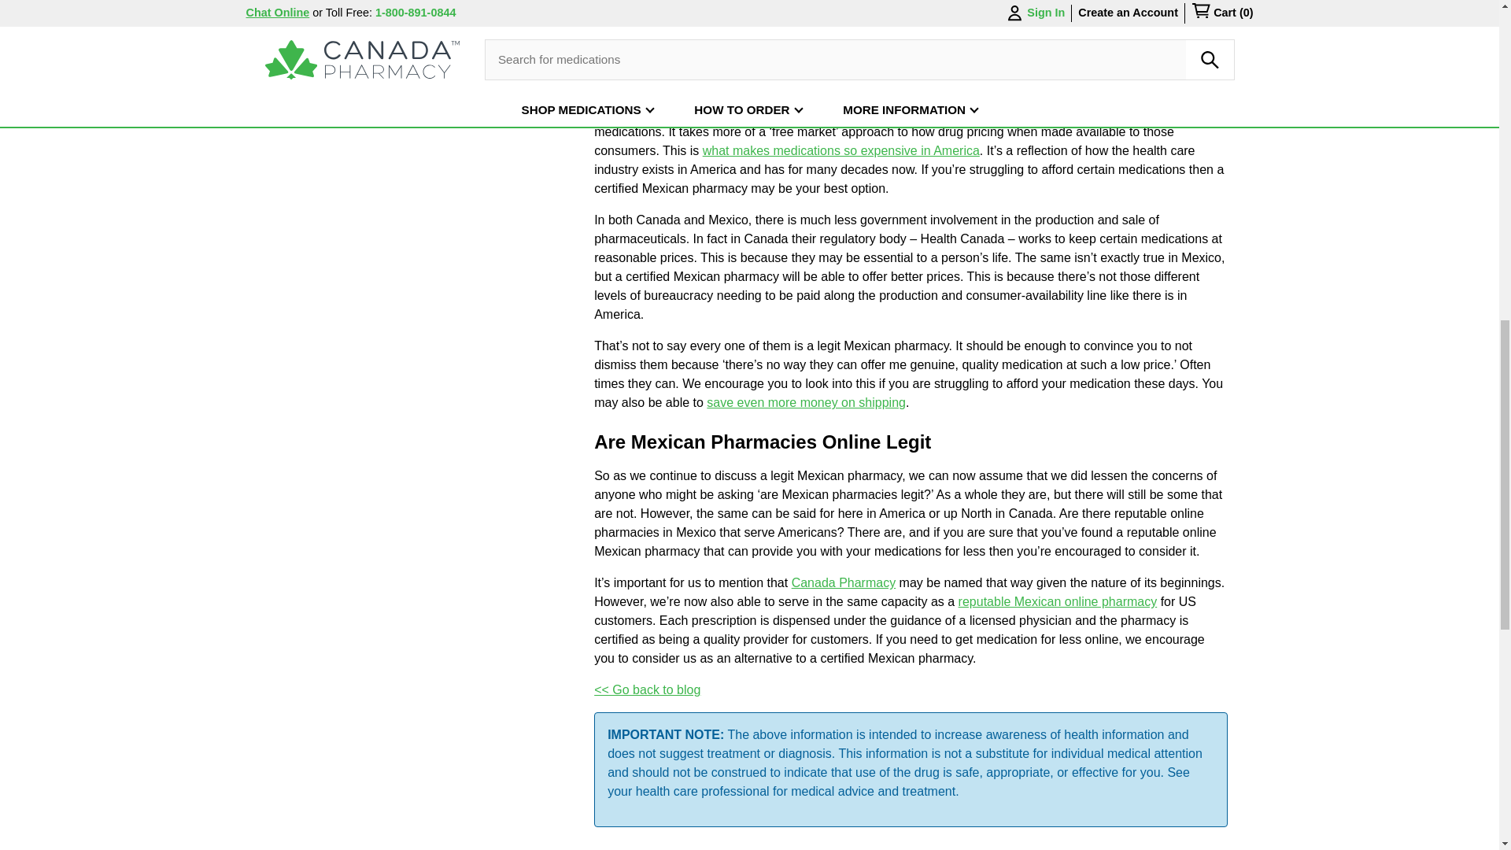  I want to click on reputable Mexican online pharmacy, so click(1058, 601).